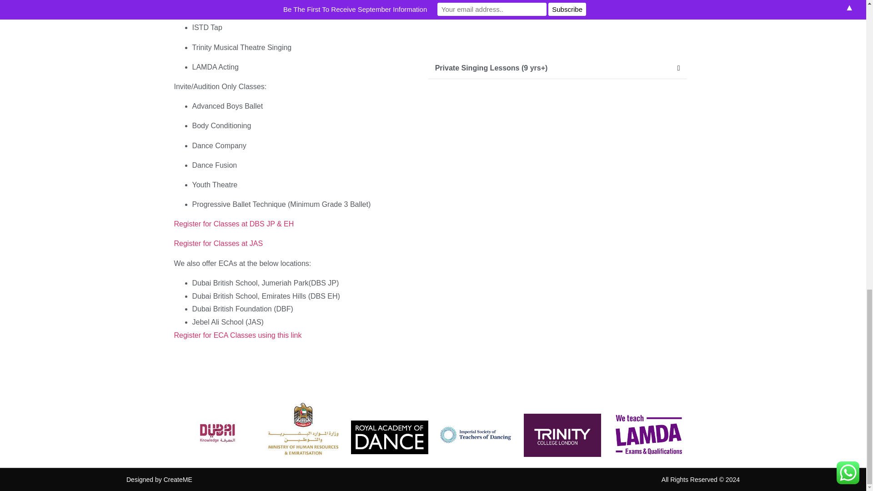  Describe the element at coordinates (237, 336) in the screenshot. I see `Register for ECA Classes using this link` at that location.